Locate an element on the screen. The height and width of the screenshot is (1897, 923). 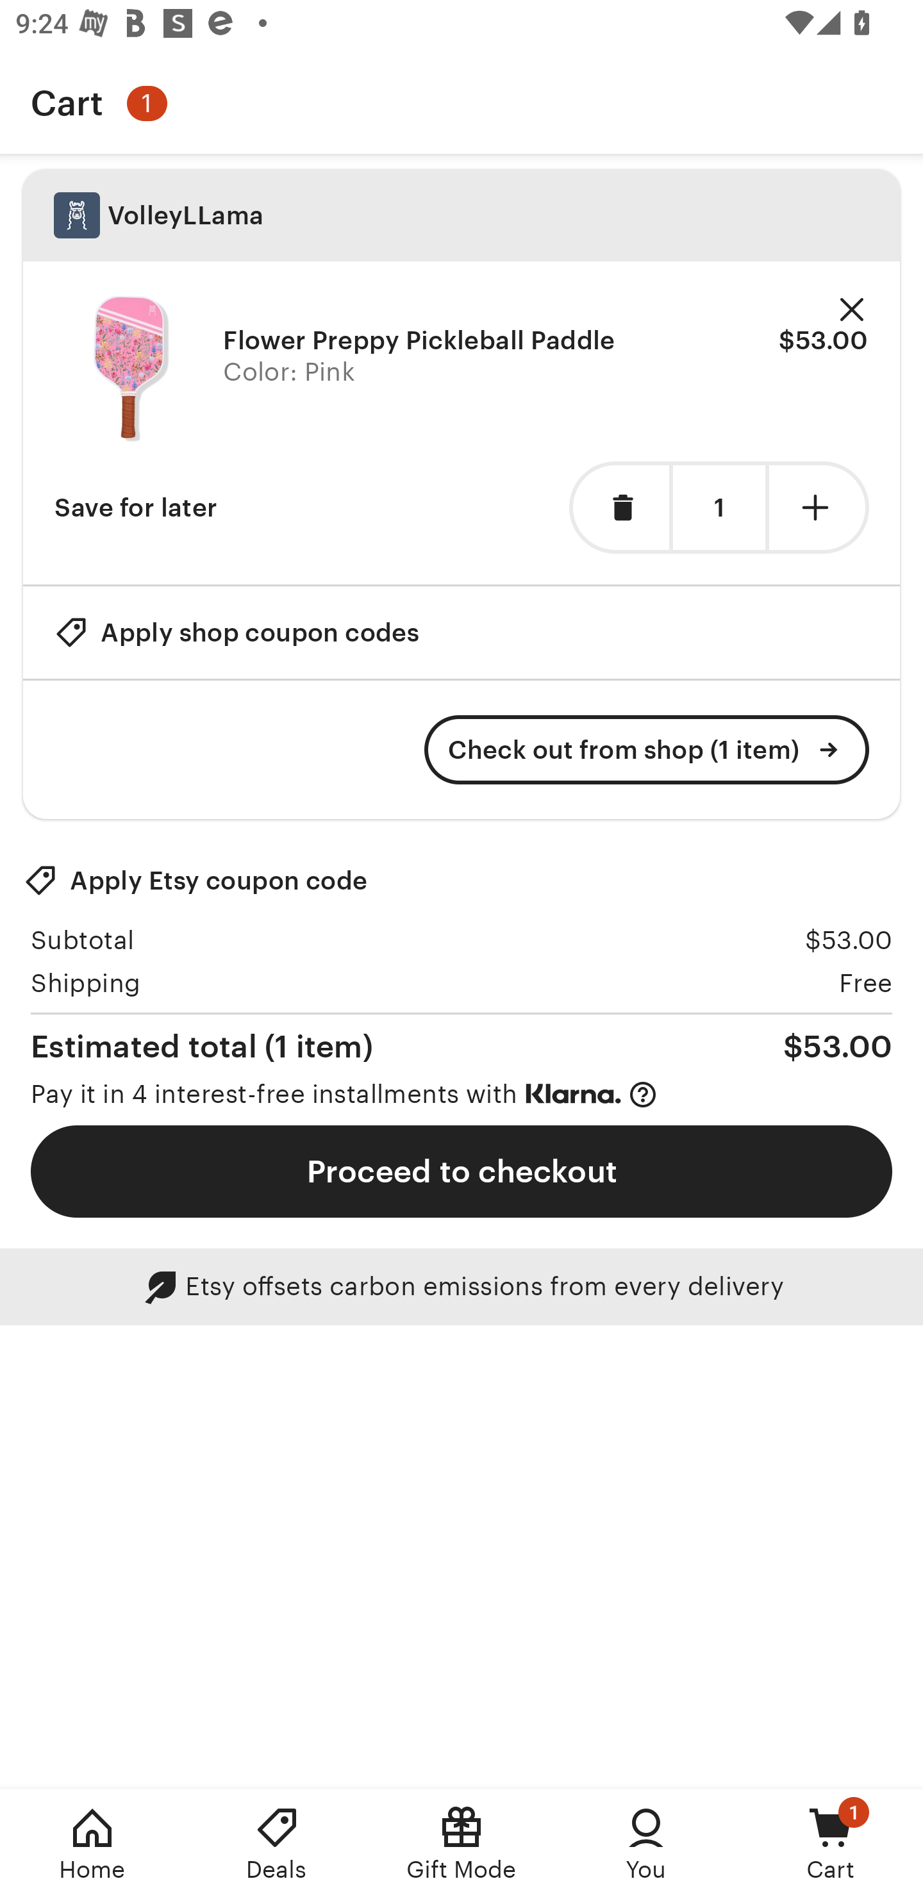
Remove item from cart is located at coordinates (619, 508).